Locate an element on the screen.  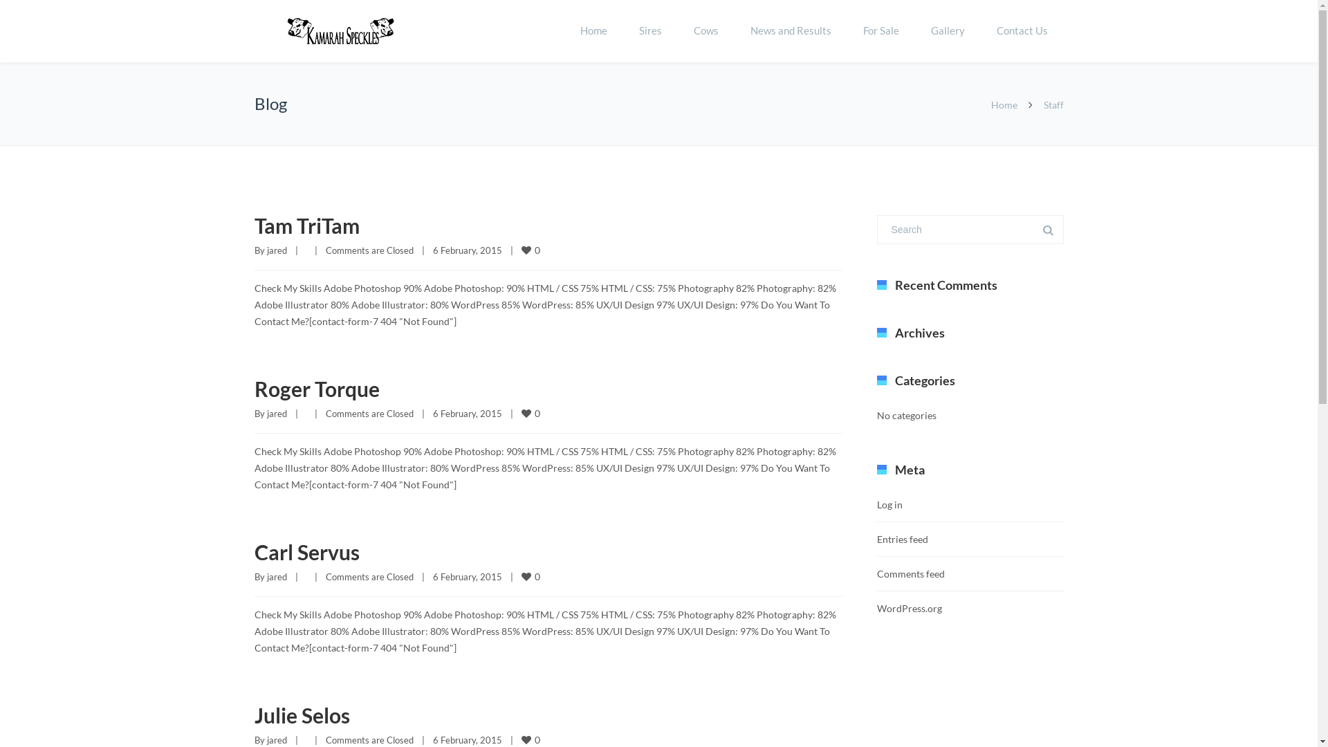
Tam TriTam is located at coordinates (307, 225).